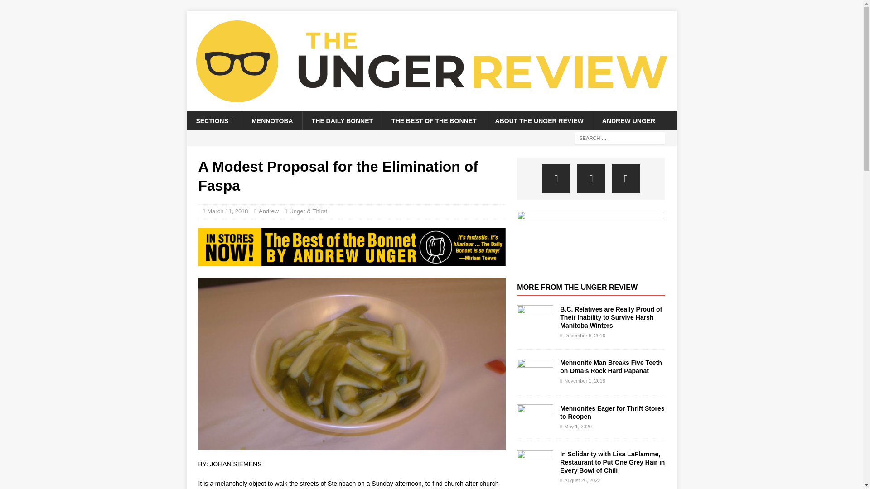 This screenshot has width=870, height=489. What do you see at coordinates (272, 121) in the screenshot?
I see `MENNOTOBA` at bounding box center [272, 121].